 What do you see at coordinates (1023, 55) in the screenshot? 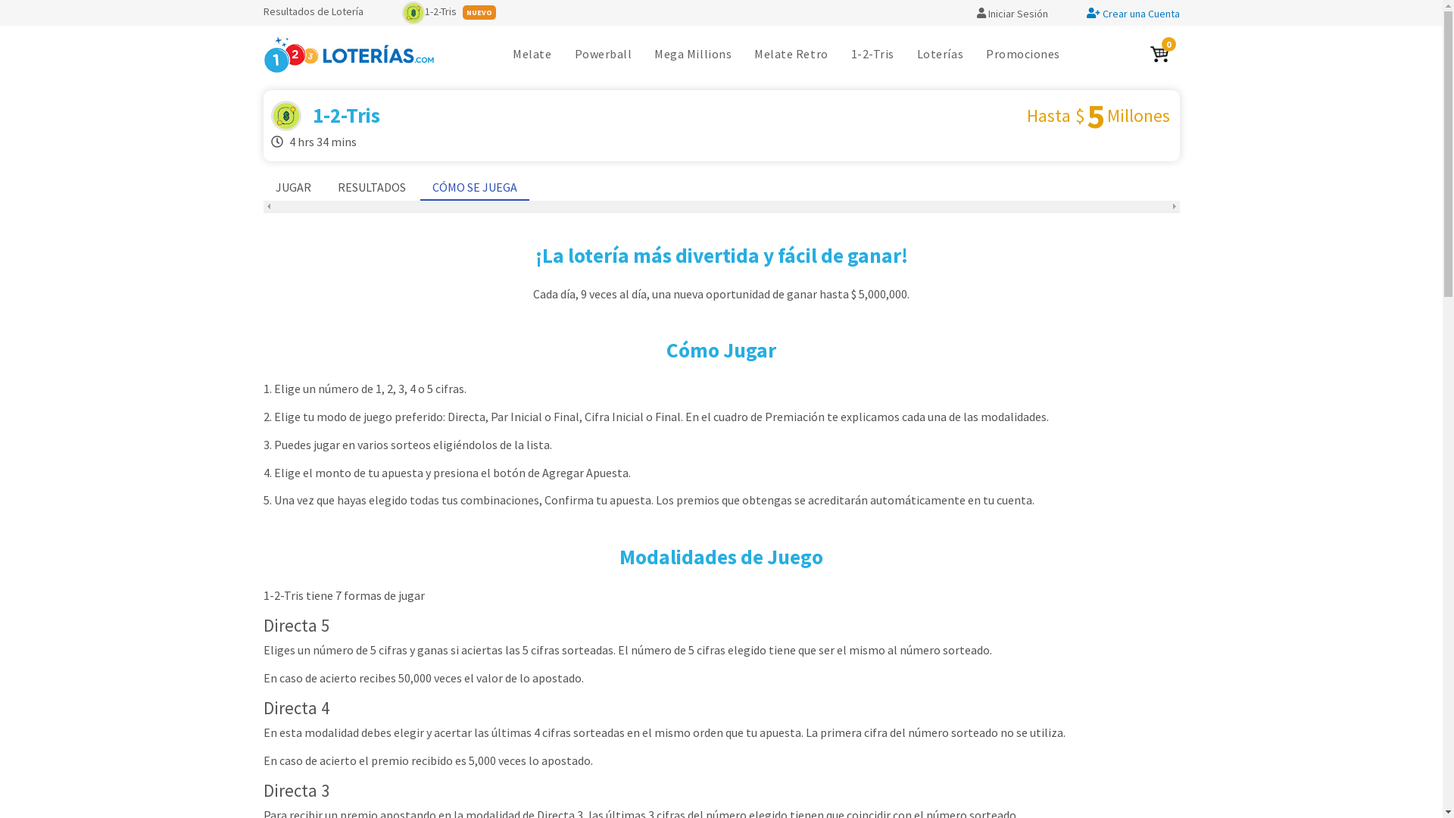
I see `Promociones` at bounding box center [1023, 55].